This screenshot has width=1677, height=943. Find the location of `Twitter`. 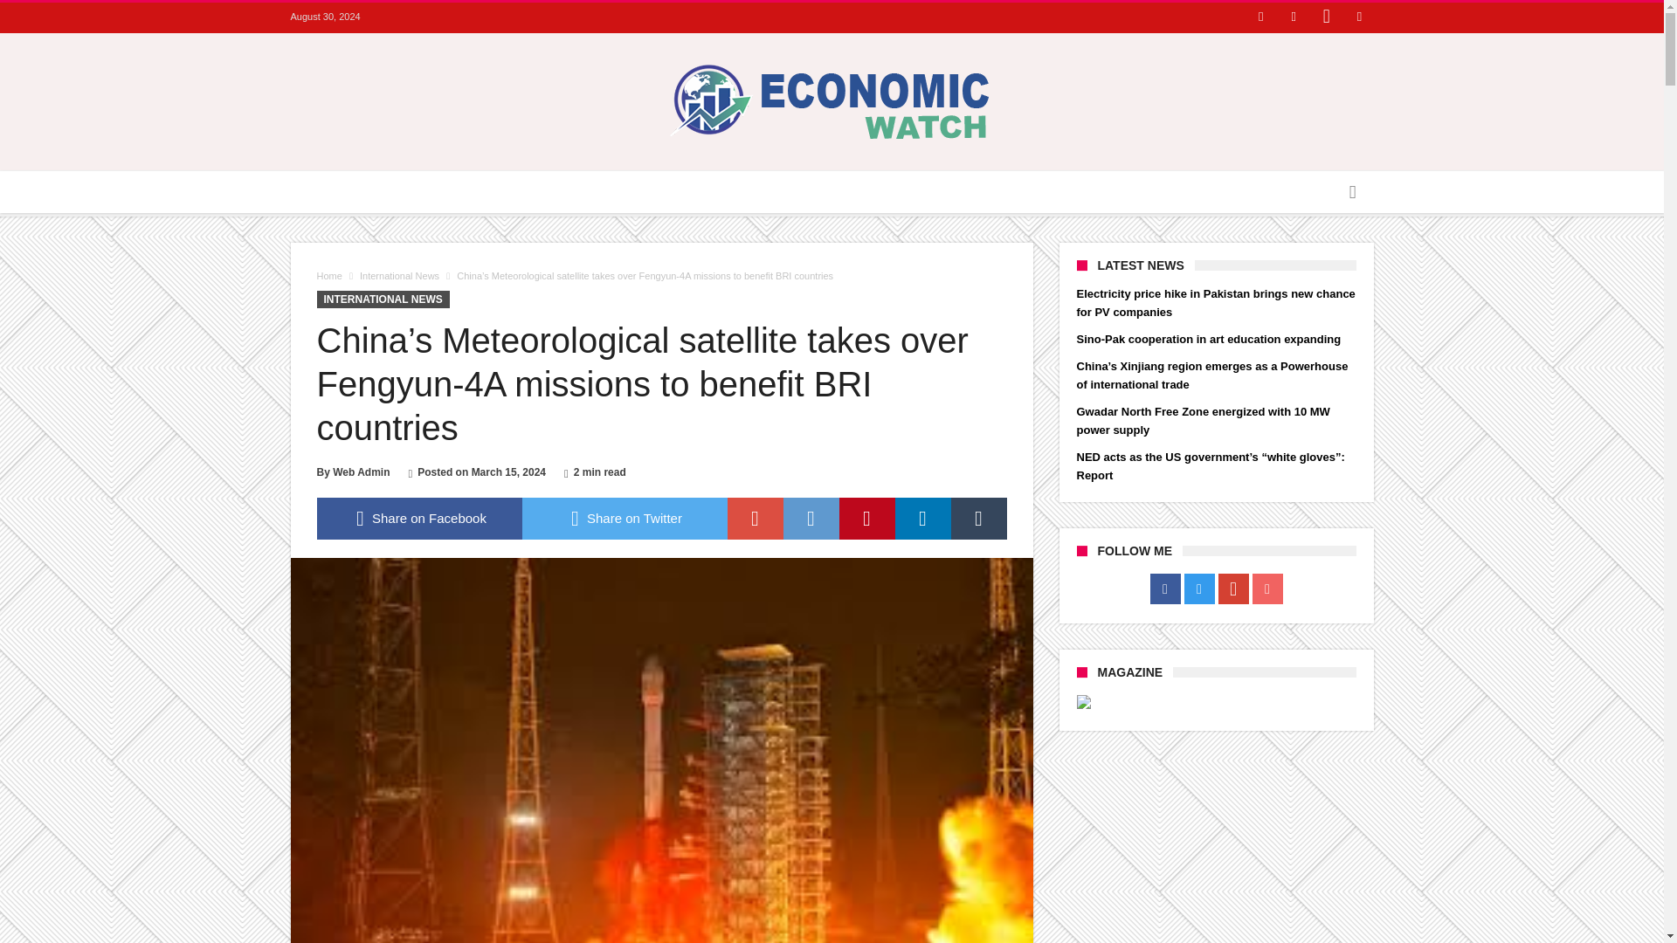

Twitter is located at coordinates (1293, 17).